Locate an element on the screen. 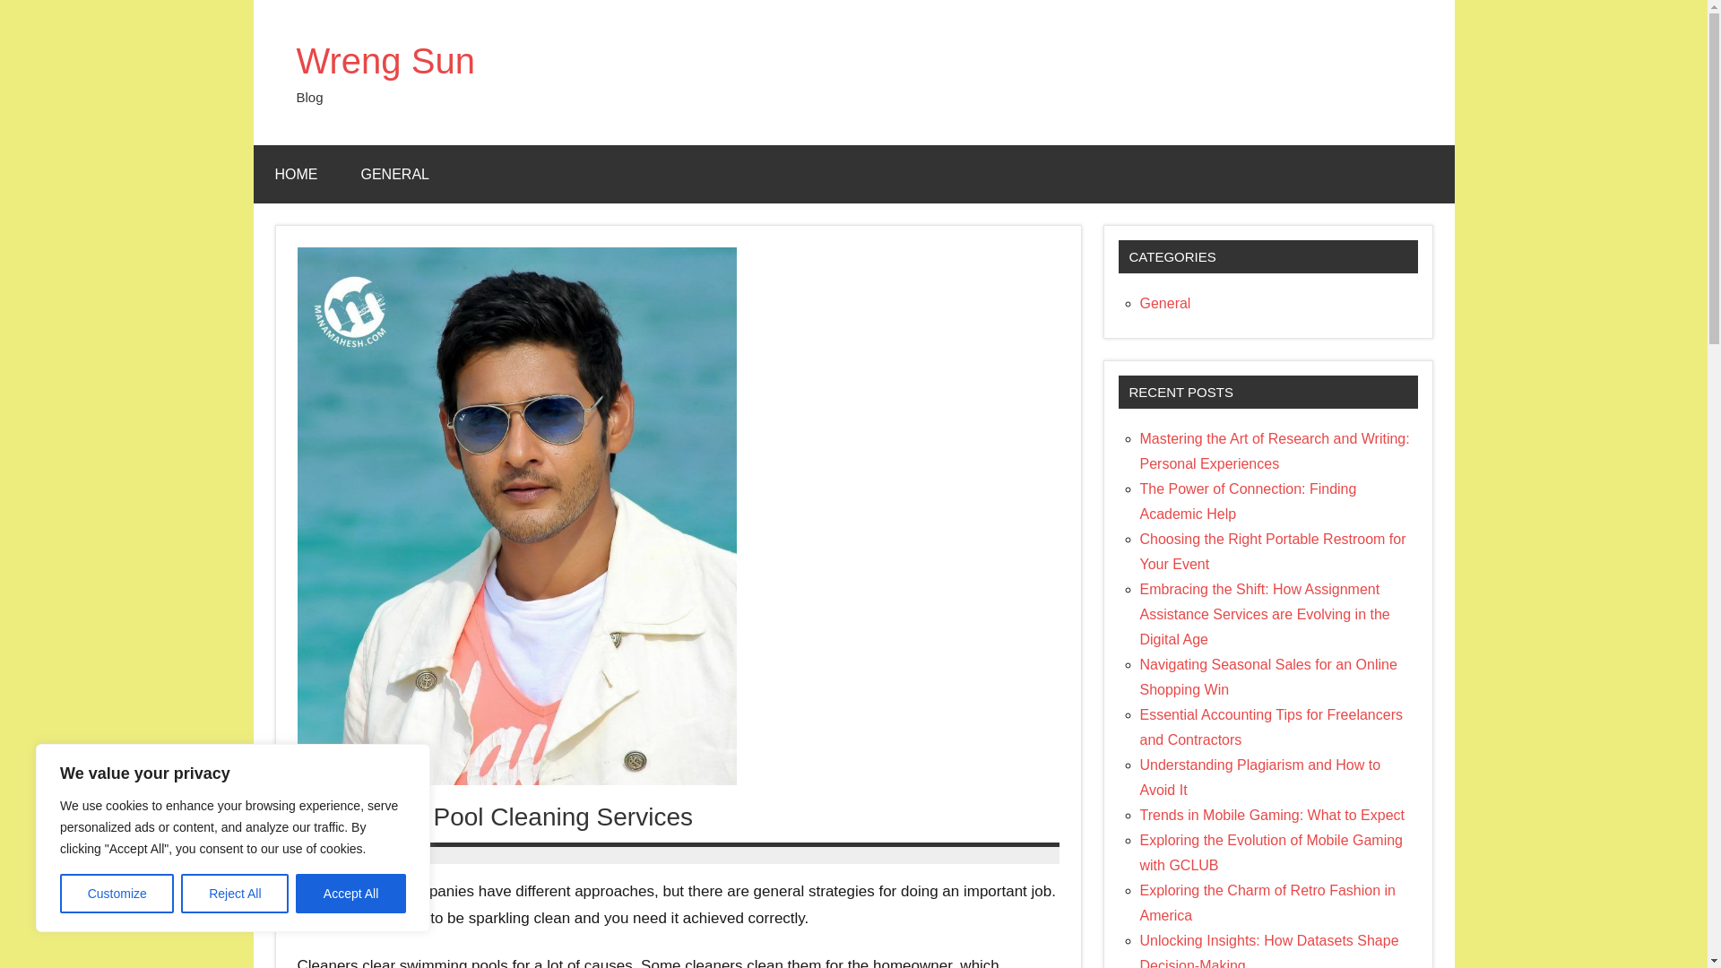 This screenshot has height=968, width=1721. Wreng Sun is located at coordinates (385, 61).